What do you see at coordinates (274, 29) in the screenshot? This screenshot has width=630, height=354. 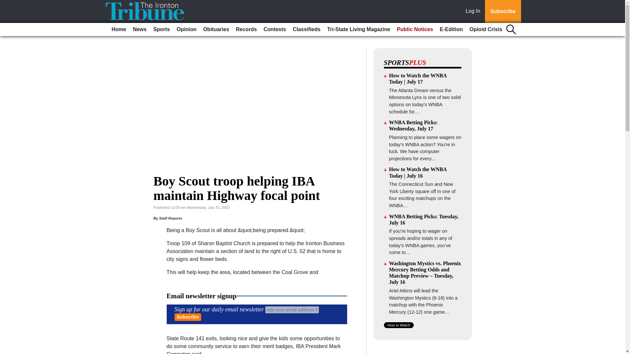 I see `Contests` at bounding box center [274, 29].